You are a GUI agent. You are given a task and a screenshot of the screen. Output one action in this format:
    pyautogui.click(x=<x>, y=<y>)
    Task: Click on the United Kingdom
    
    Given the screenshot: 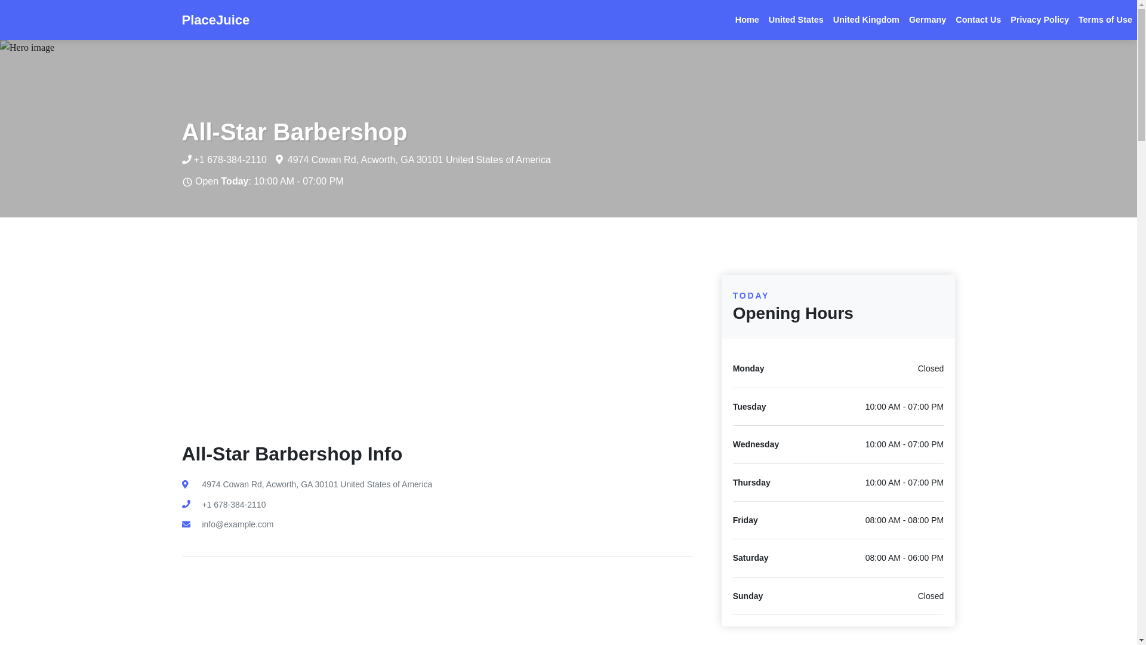 What is the action you would take?
    pyautogui.click(x=866, y=20)
    